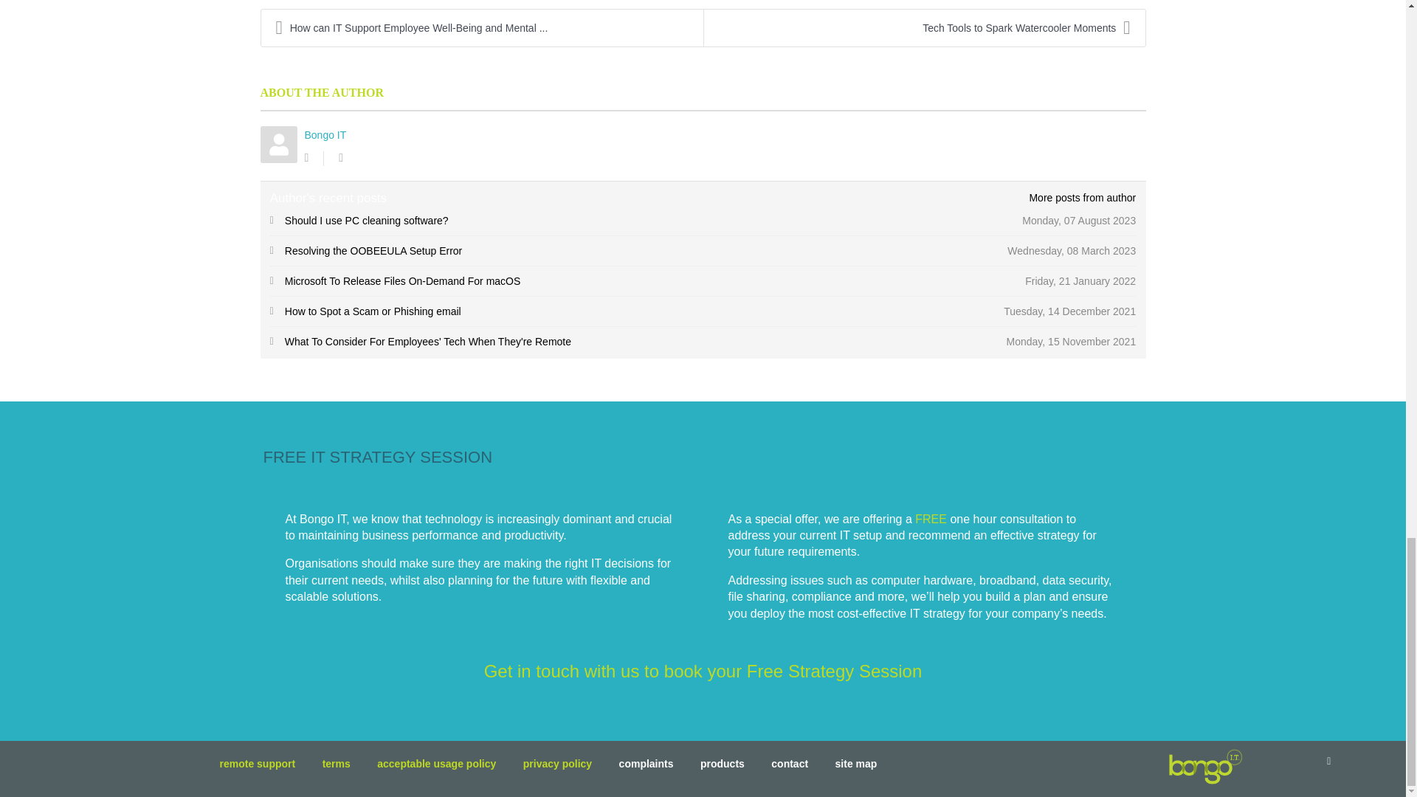  What do you see at coordinates (722, 767) in the screenshot?
I see `products` at bounding box center [722, 767].